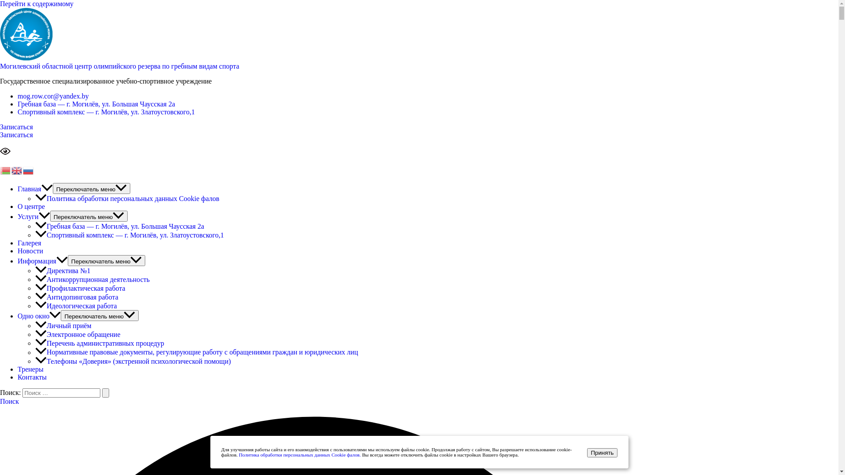 Image resolution: width=845 pixels, height=475 pixels. What do you see at coordinates (6, 170) in the screenshot?
I see `Belarusian` at bounding box center [6, 170].